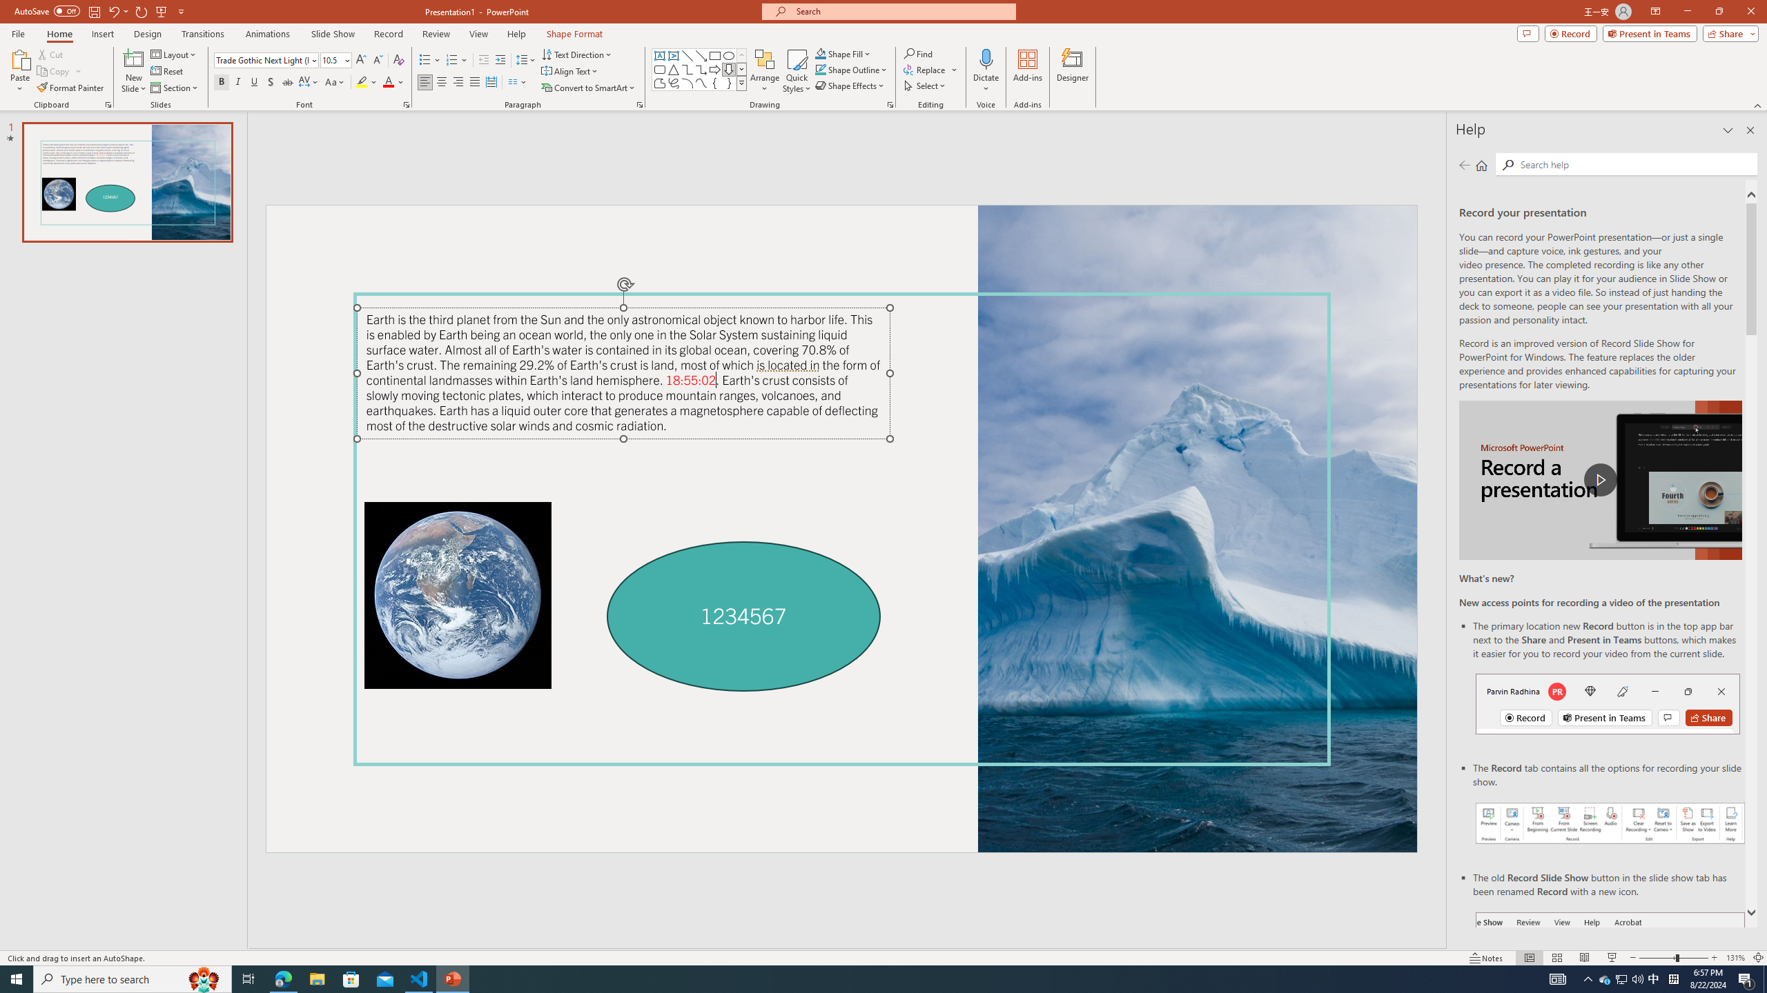  I want to click on Shape Outline Teal, Accent 1, so click(820, 69).